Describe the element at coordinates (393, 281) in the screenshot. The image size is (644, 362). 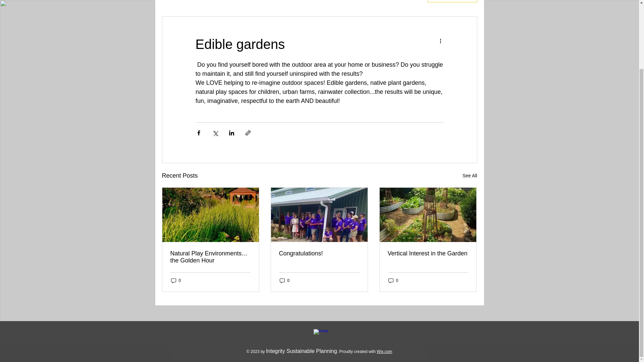
I see `0` at that location.